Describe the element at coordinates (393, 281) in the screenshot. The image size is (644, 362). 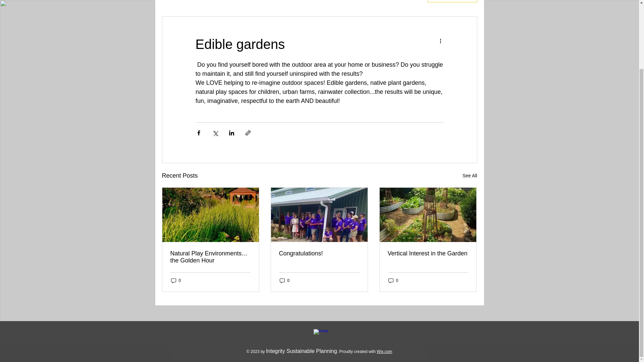
I see `0` at that location.